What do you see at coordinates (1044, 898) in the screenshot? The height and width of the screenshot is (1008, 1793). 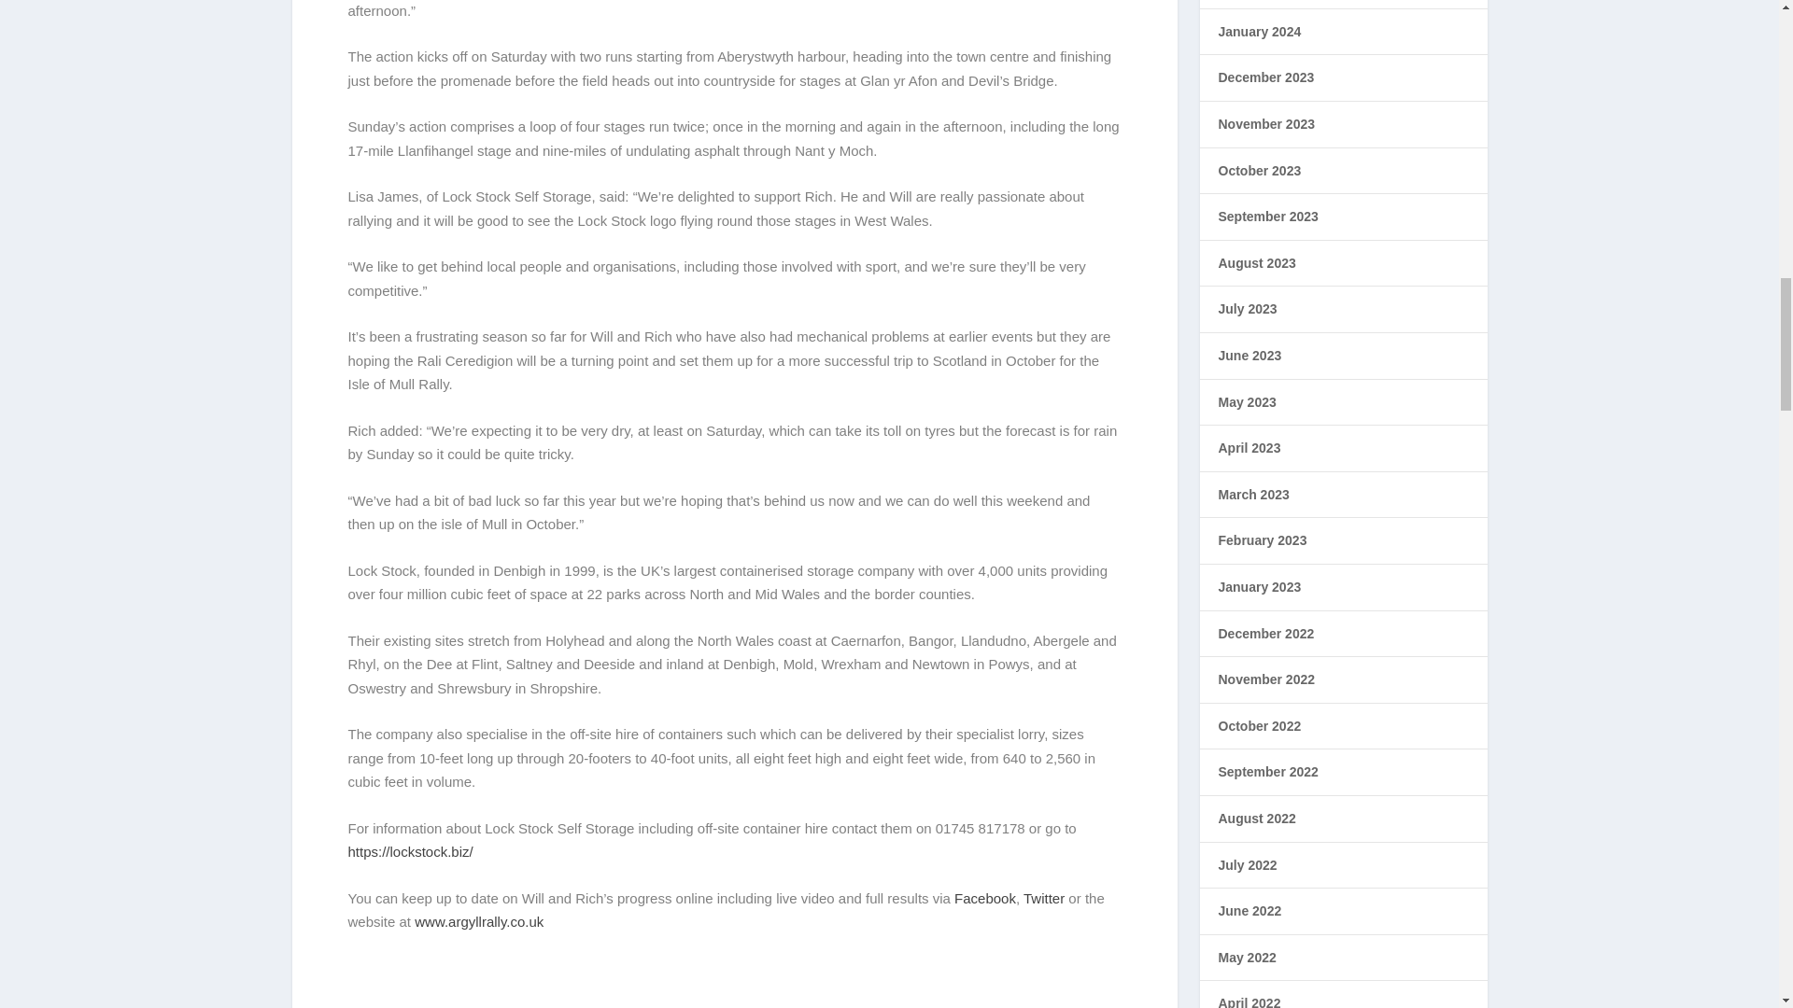 I see `Twitter` at bounding box center [1044, 898].